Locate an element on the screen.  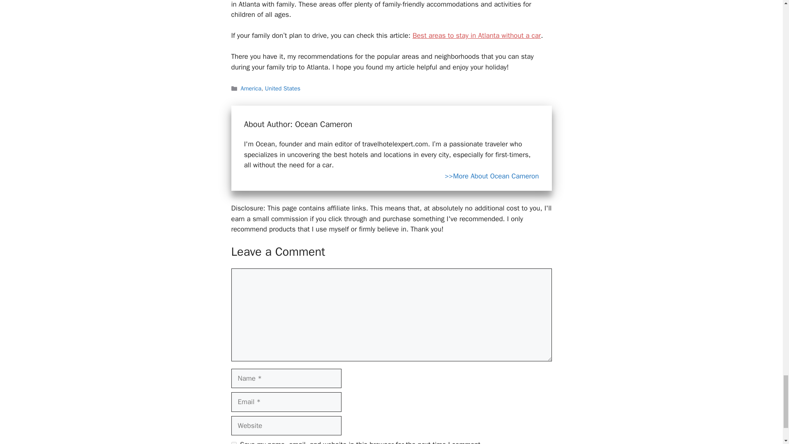
Read more is located at coordinates (491, 177).